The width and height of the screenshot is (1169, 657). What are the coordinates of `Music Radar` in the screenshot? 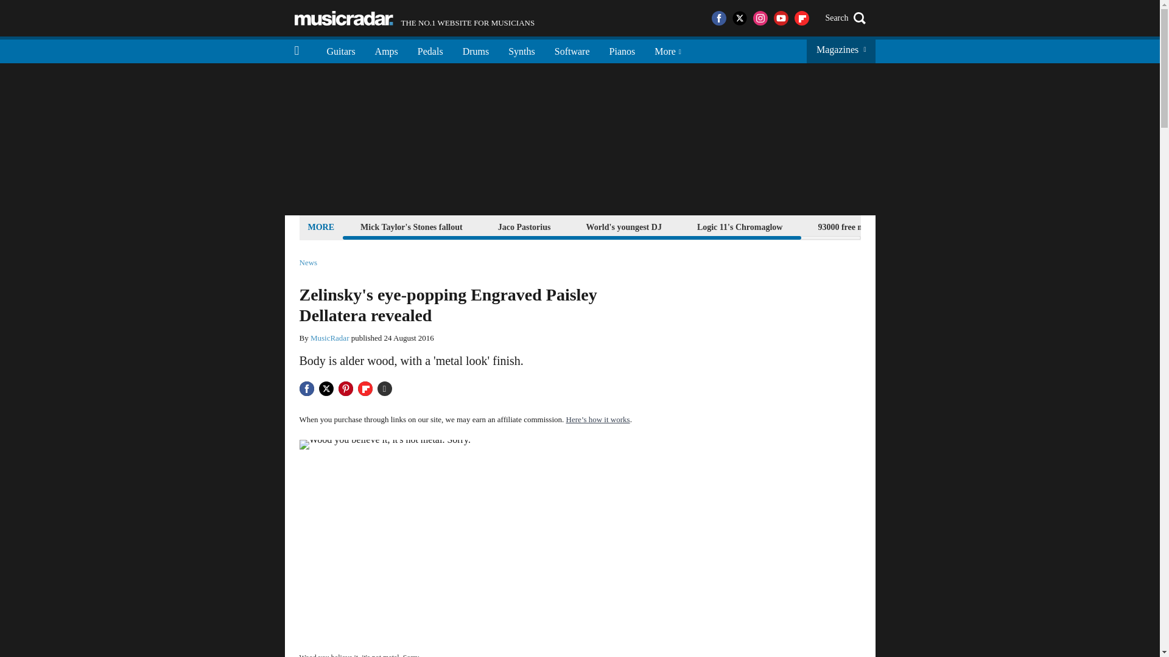 It's located at (415, 18).